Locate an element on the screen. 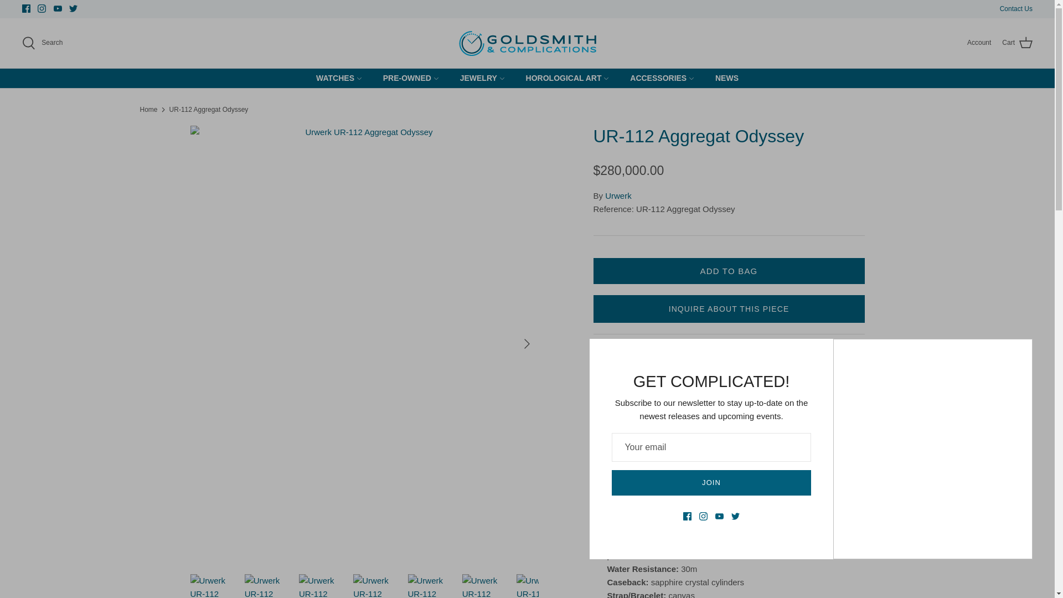 This screenshot has height=598, width=1063. PRE-OWNED is located at coordinates (407, 78).